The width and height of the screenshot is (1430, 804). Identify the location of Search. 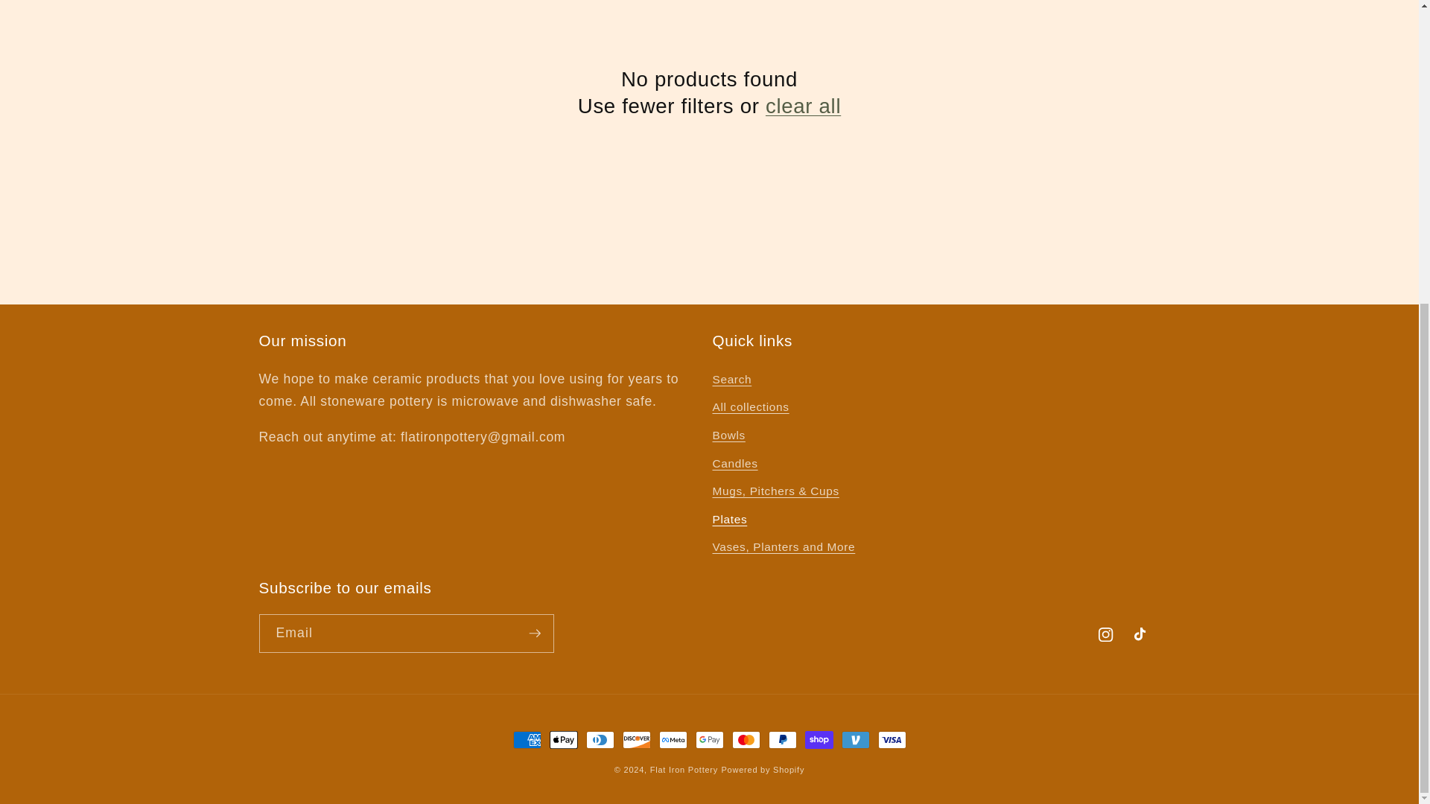
(731, 381).